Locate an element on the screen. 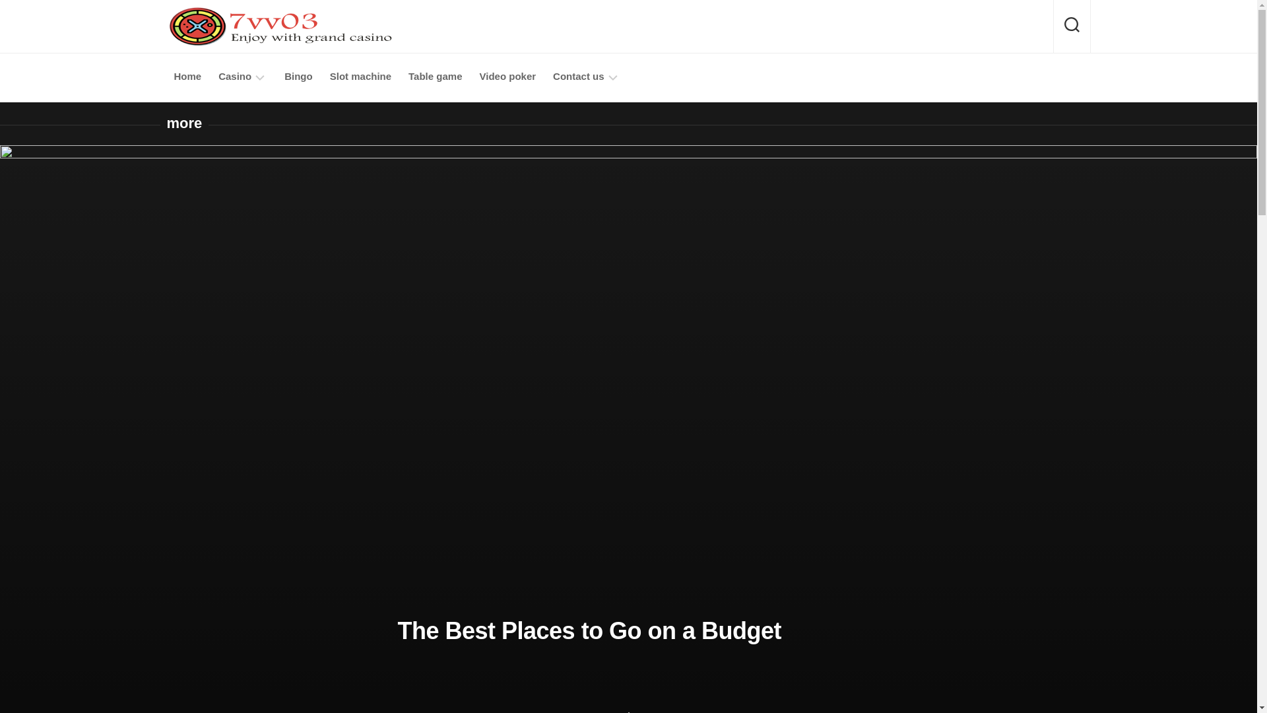 The width and height of the screenshot is (1267, 713). Slot machine is located at coordinates (360, 77).